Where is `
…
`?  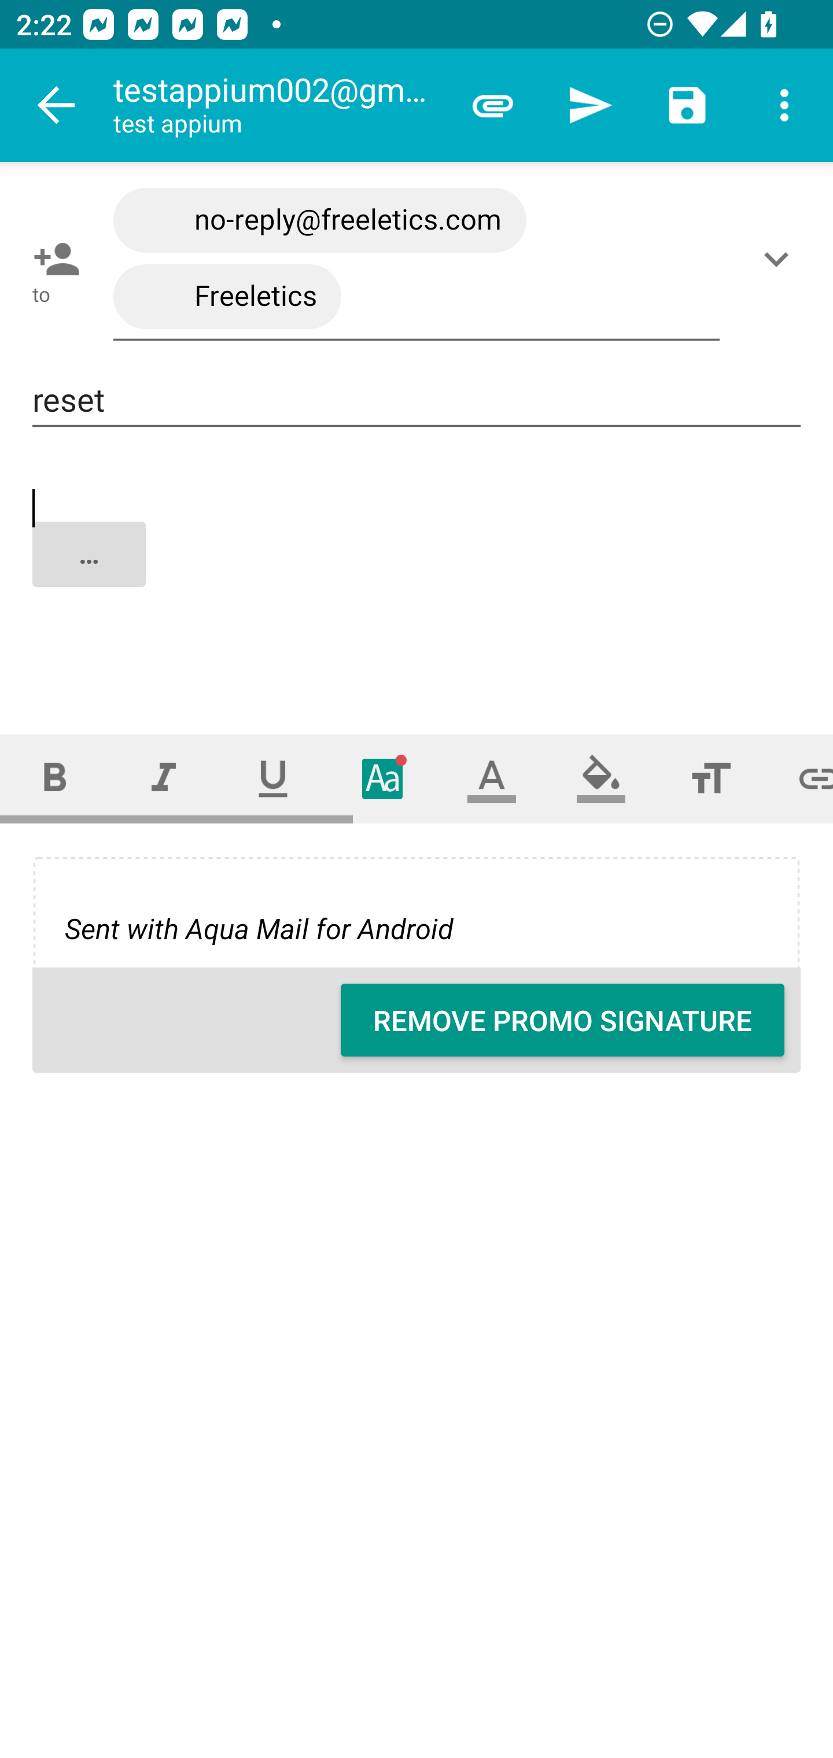 
…
 is located at coordinates (418, 574).